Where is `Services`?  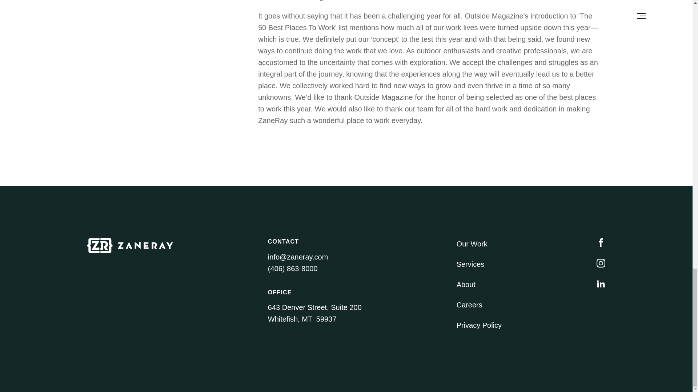
Services is located at coordinates (470, 264).